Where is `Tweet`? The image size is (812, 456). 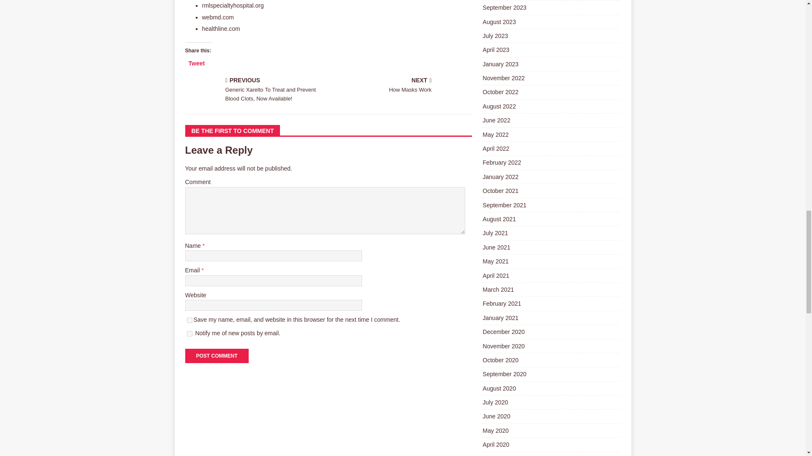
Tweet is located at coordinates (197, 62).